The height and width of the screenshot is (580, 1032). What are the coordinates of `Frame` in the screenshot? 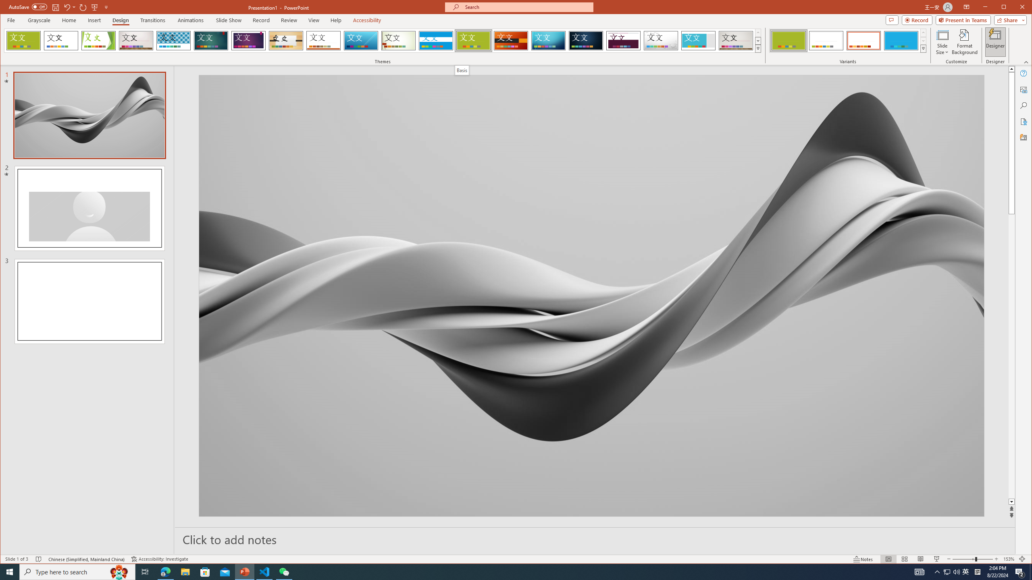 It's located at (699, 41).